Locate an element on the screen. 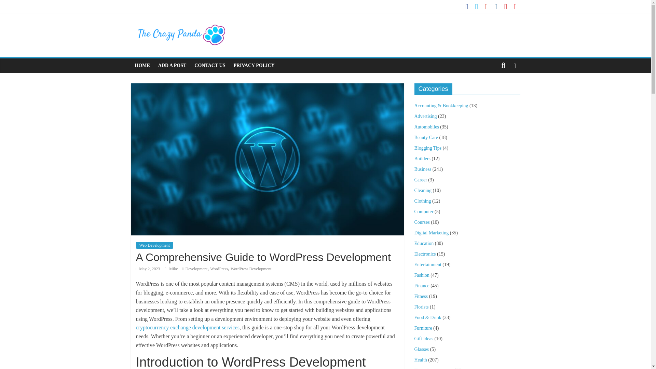 The image size is (656, 369). Advertising is located at coordinates (425, 116).